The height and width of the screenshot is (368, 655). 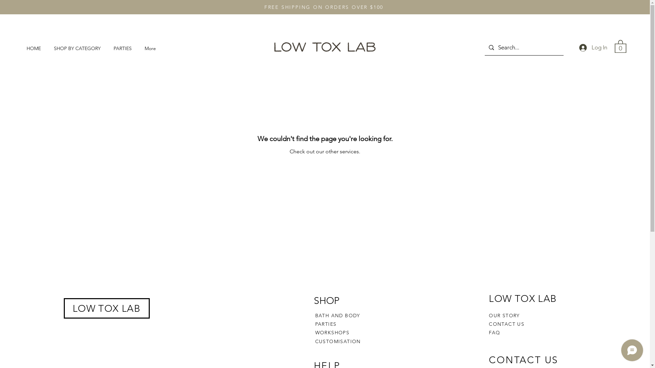 I want to click on 0, so click(x=621, y=46).